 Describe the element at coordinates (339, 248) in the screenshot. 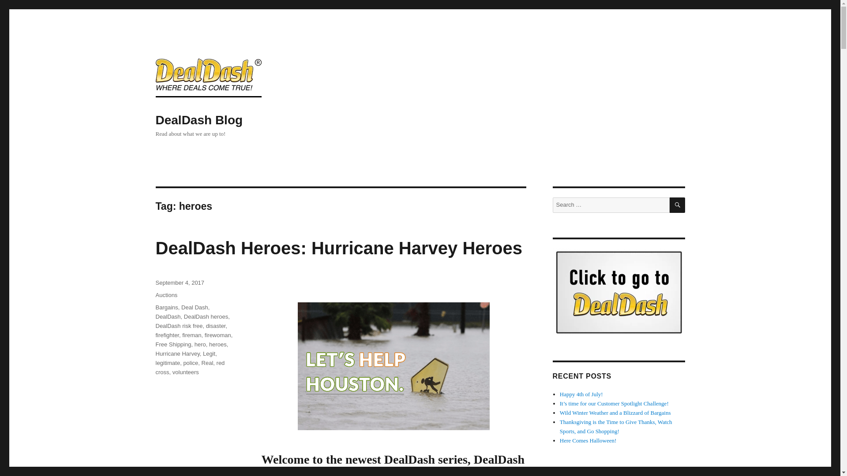

I see `DealDash Heroes: Hurricane Harvey Heroes` at that location.